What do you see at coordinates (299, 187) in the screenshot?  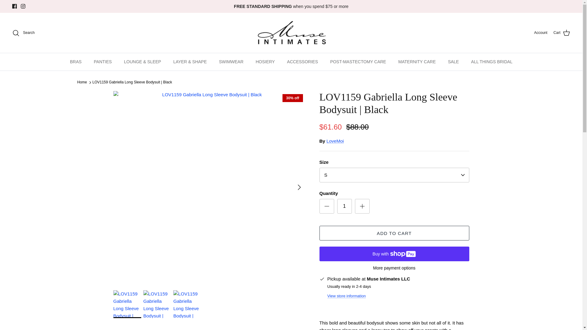 I see `RIGHT` at bounding box center [299, 187].